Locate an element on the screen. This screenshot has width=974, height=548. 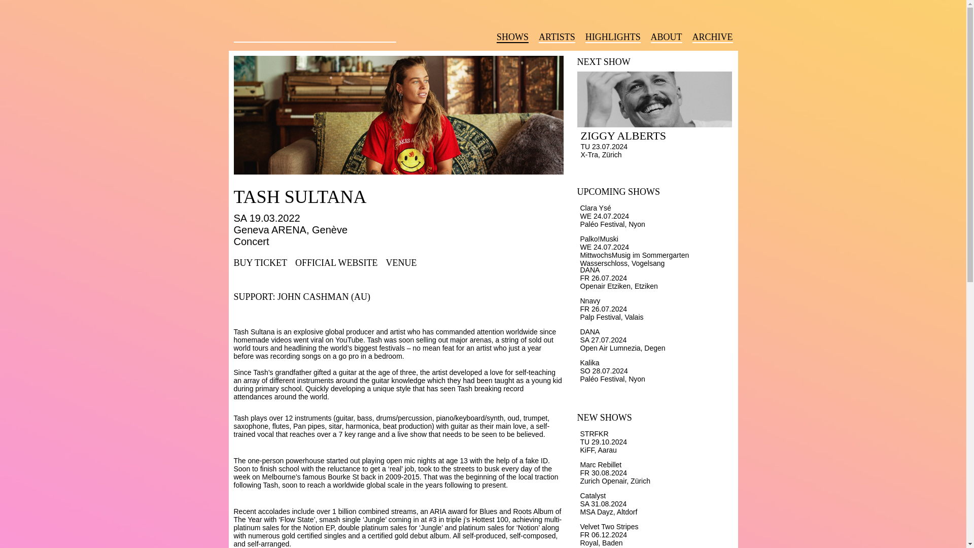
ABOUT is located at coordinates (667, 38).